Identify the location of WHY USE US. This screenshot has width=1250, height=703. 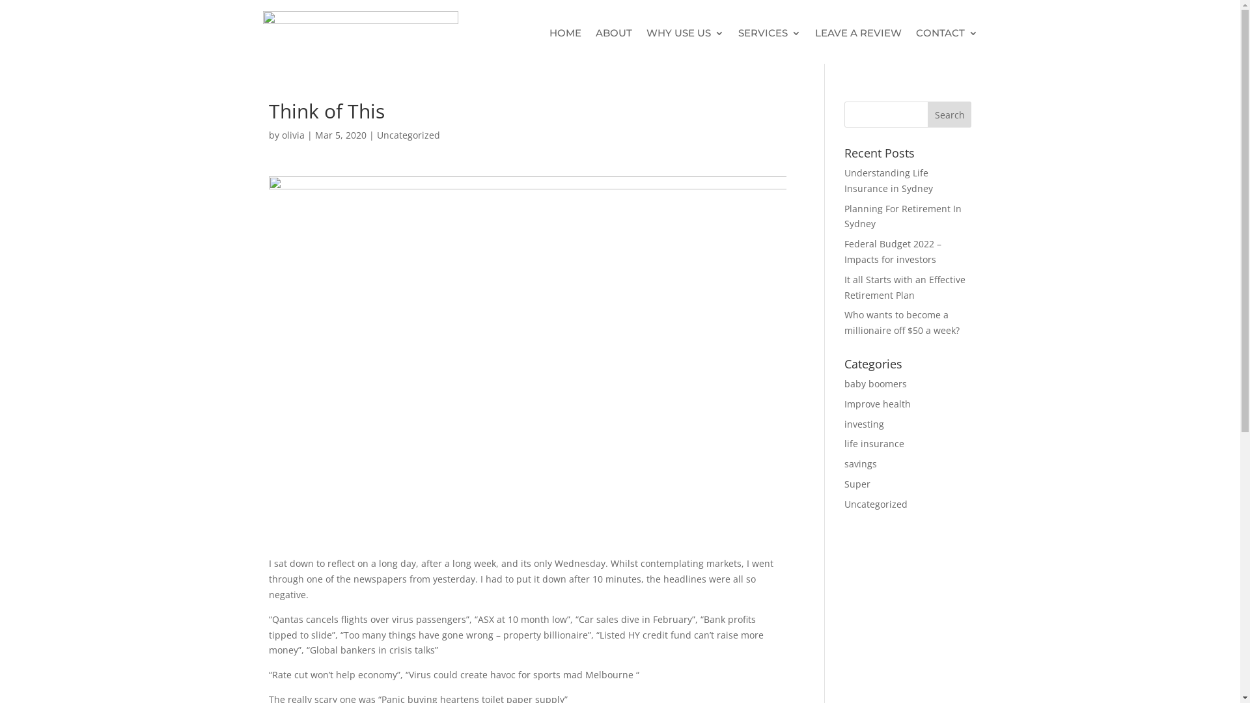
(685, 33).